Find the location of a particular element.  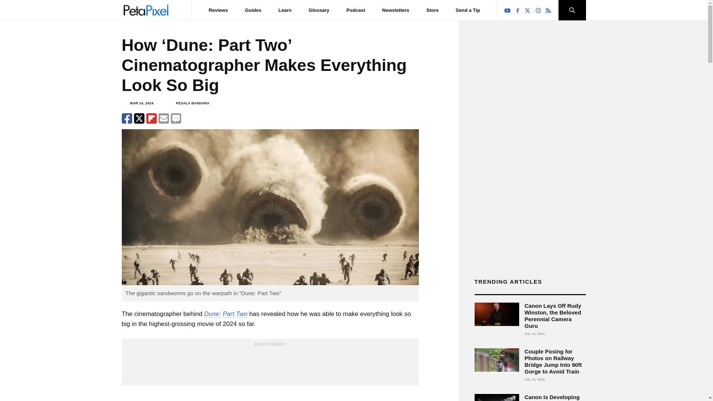

Podcast is located at coordinates (356, 10).